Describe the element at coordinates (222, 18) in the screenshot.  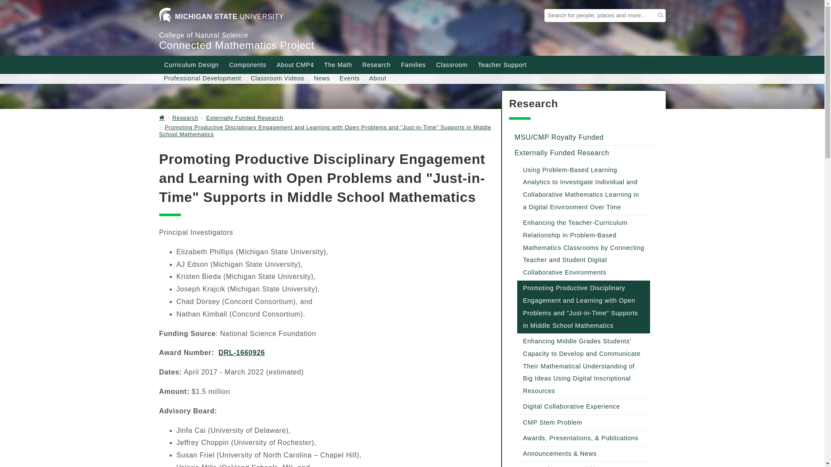
I see `MICHIGAN STATE UNIVERSITY` at that location.